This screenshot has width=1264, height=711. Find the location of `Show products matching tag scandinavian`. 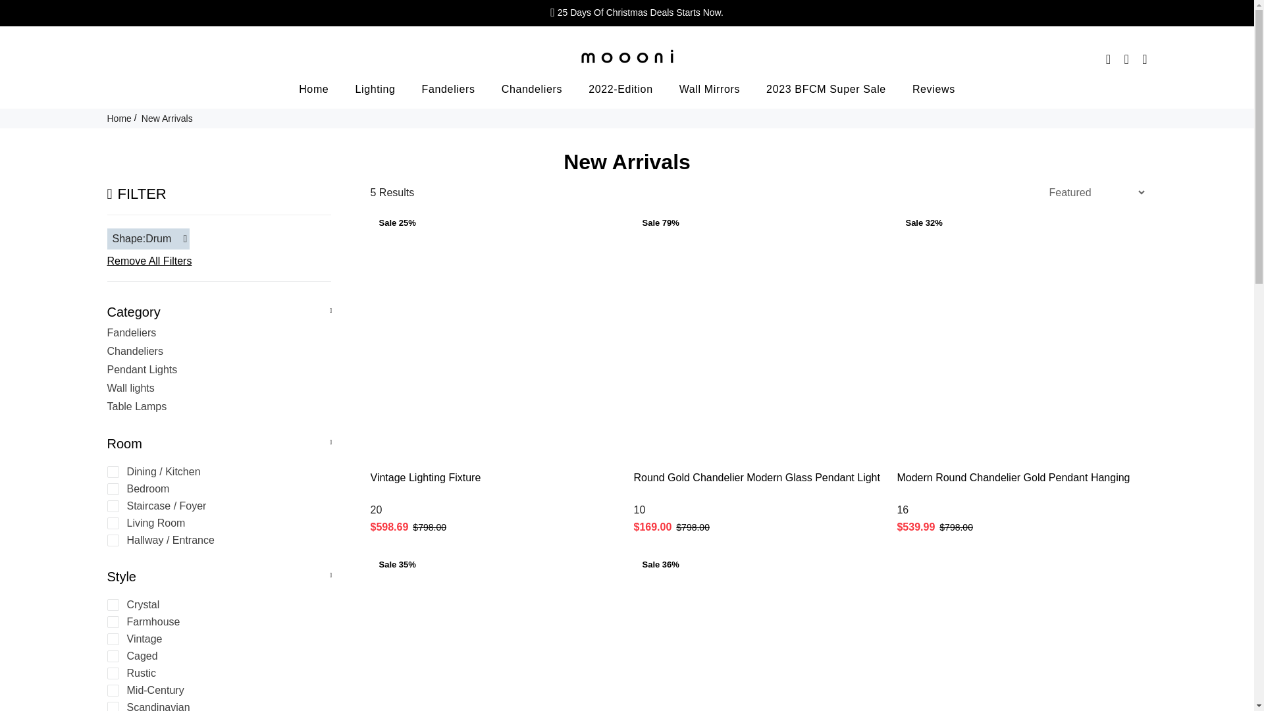

Show products matching tag scandinavian is located at coordinates (217, 706).